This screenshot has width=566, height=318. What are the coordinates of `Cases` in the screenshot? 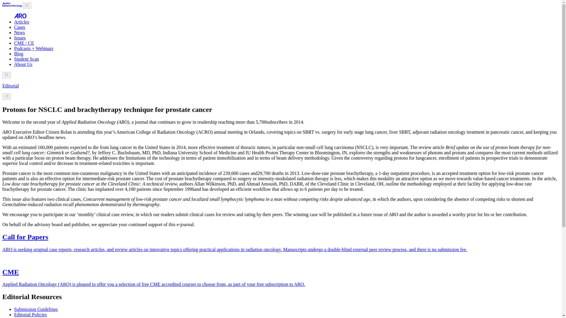 It's located at (19, 27).